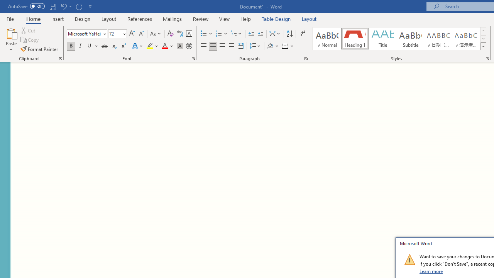  I want to click on Text Highlight Color, so click(152, 46).